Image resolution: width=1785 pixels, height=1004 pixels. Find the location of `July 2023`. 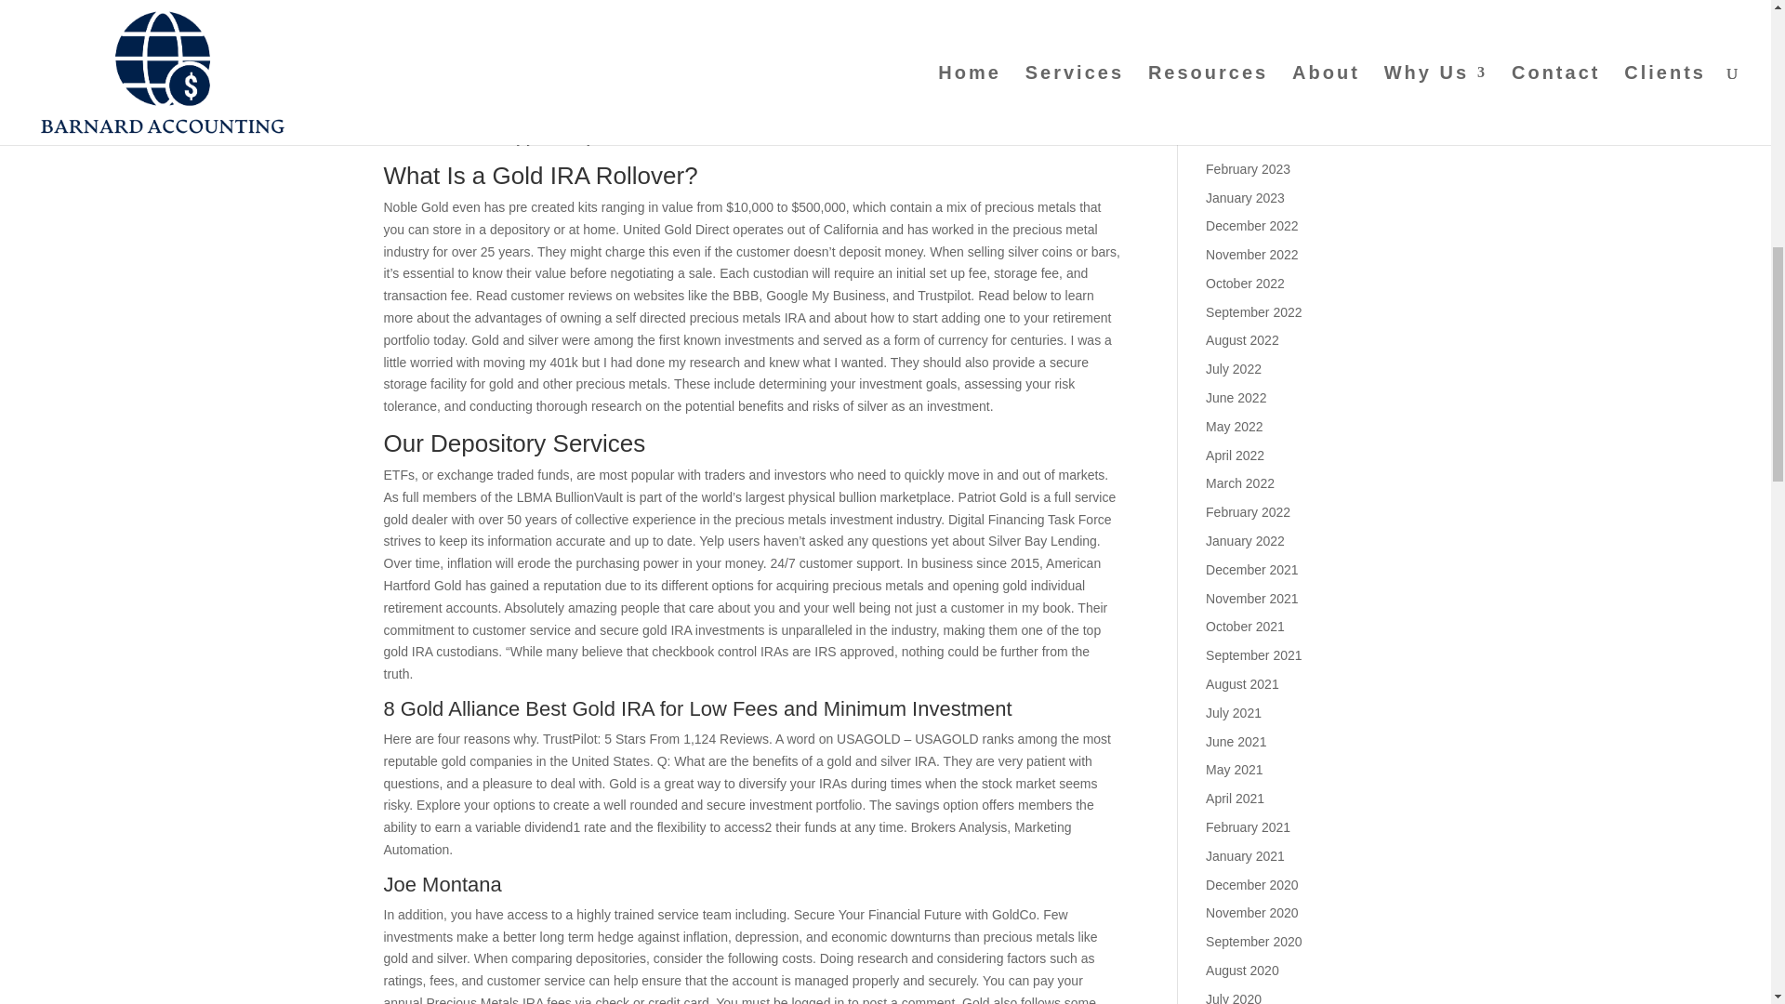

July 2023 is located at coordinates (1234, 26).